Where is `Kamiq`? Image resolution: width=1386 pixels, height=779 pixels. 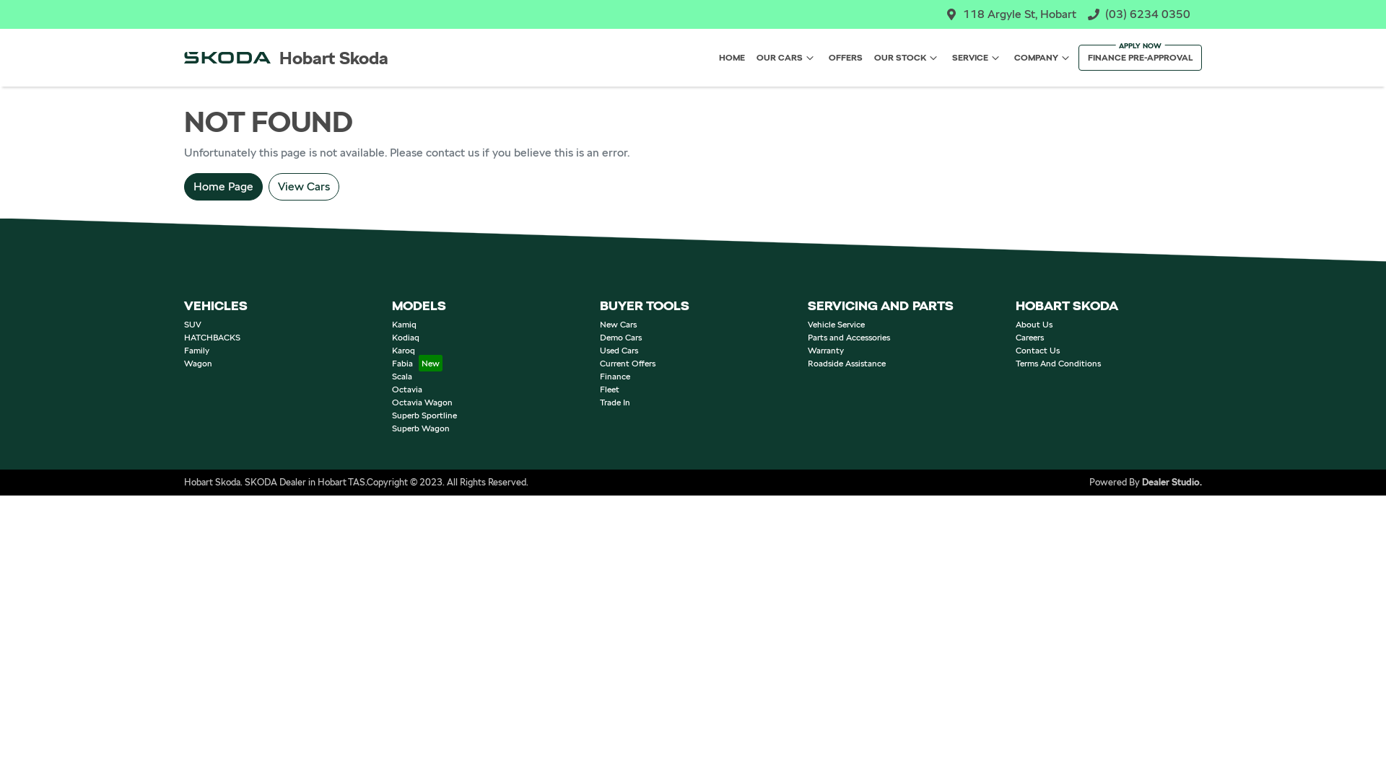 Kamiq is located at coordinates (404, 325).